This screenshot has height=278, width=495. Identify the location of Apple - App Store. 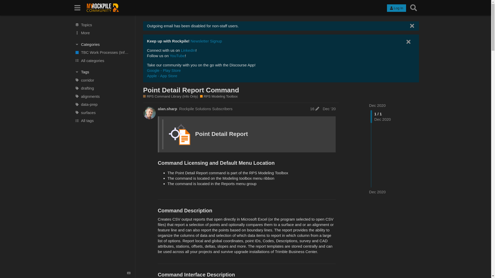
(162, 76).